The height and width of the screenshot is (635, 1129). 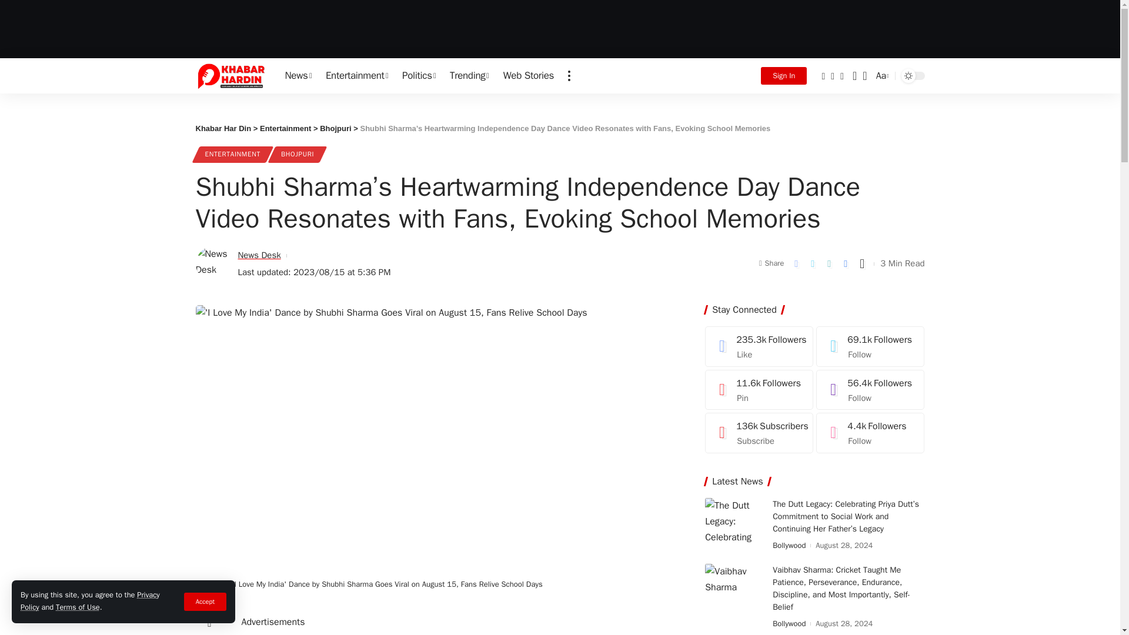 I want to click on Khabar Har Din, so click(x=231, y=75).